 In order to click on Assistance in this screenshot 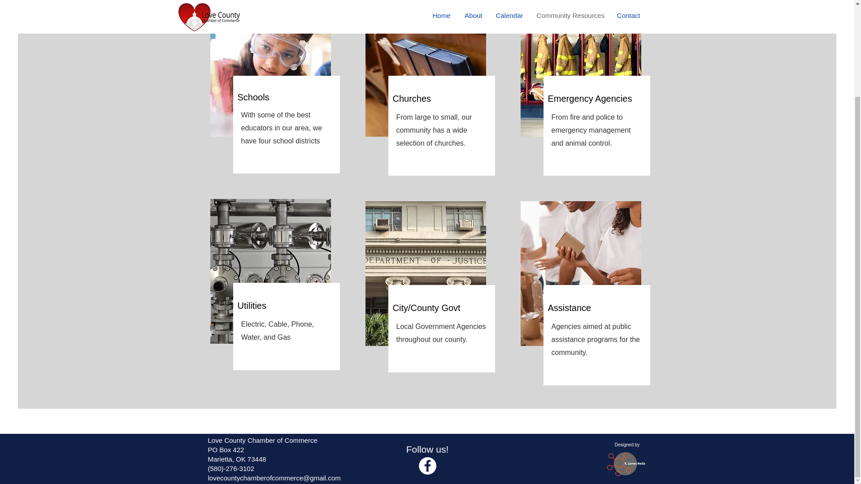, I will do `click(570, 307)`.